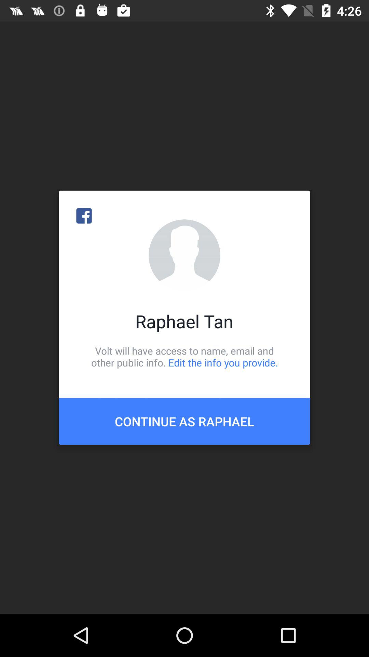 This screenshot has width=369, height=657. I want to click on swipe to the volt will have icon, so click(184, 357).